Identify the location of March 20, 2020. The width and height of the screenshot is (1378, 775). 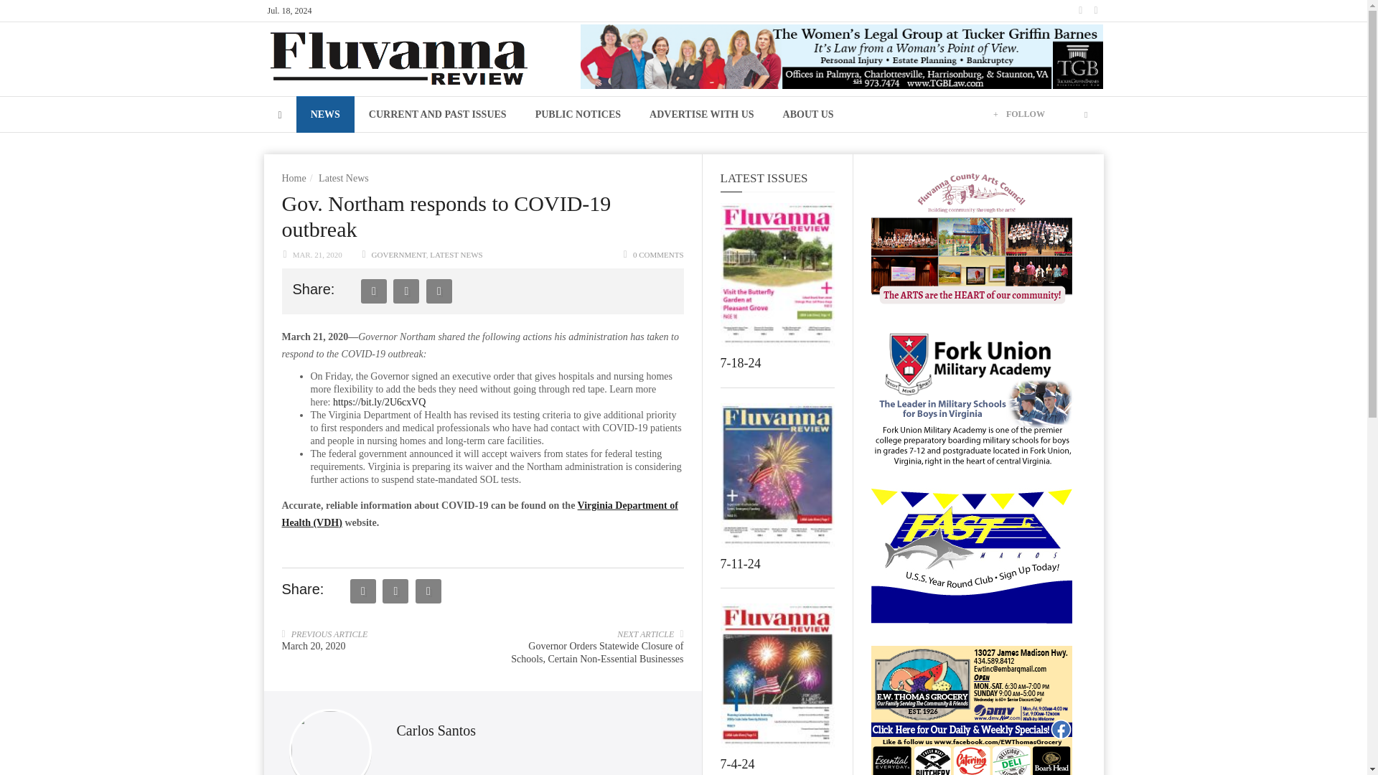
(313, 646).